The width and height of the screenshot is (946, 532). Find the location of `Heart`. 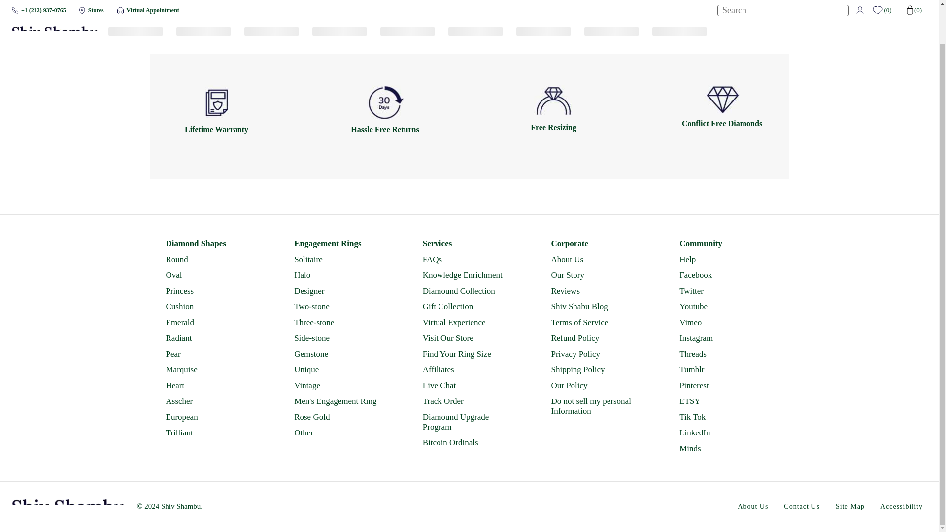

Heart is located at coordinates (211, 385).